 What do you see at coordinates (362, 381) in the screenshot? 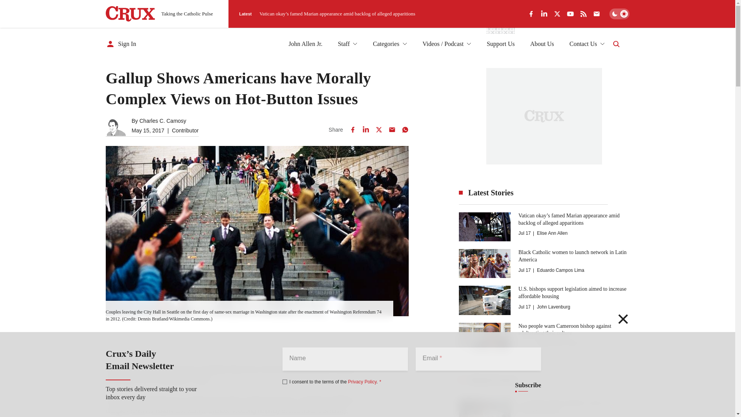
I see `Privacy Policy` at bounding box center [362, 381].